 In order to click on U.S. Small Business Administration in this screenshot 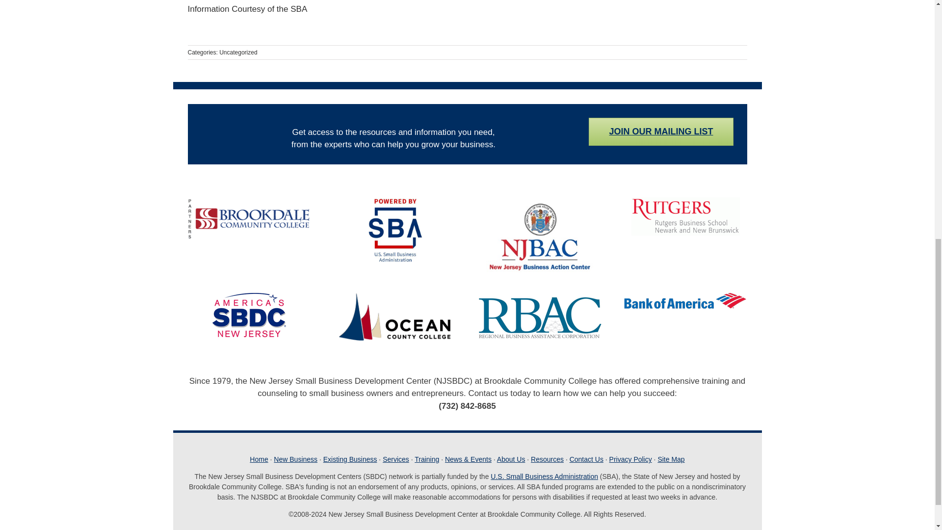, I will do `click(394, 230)`.